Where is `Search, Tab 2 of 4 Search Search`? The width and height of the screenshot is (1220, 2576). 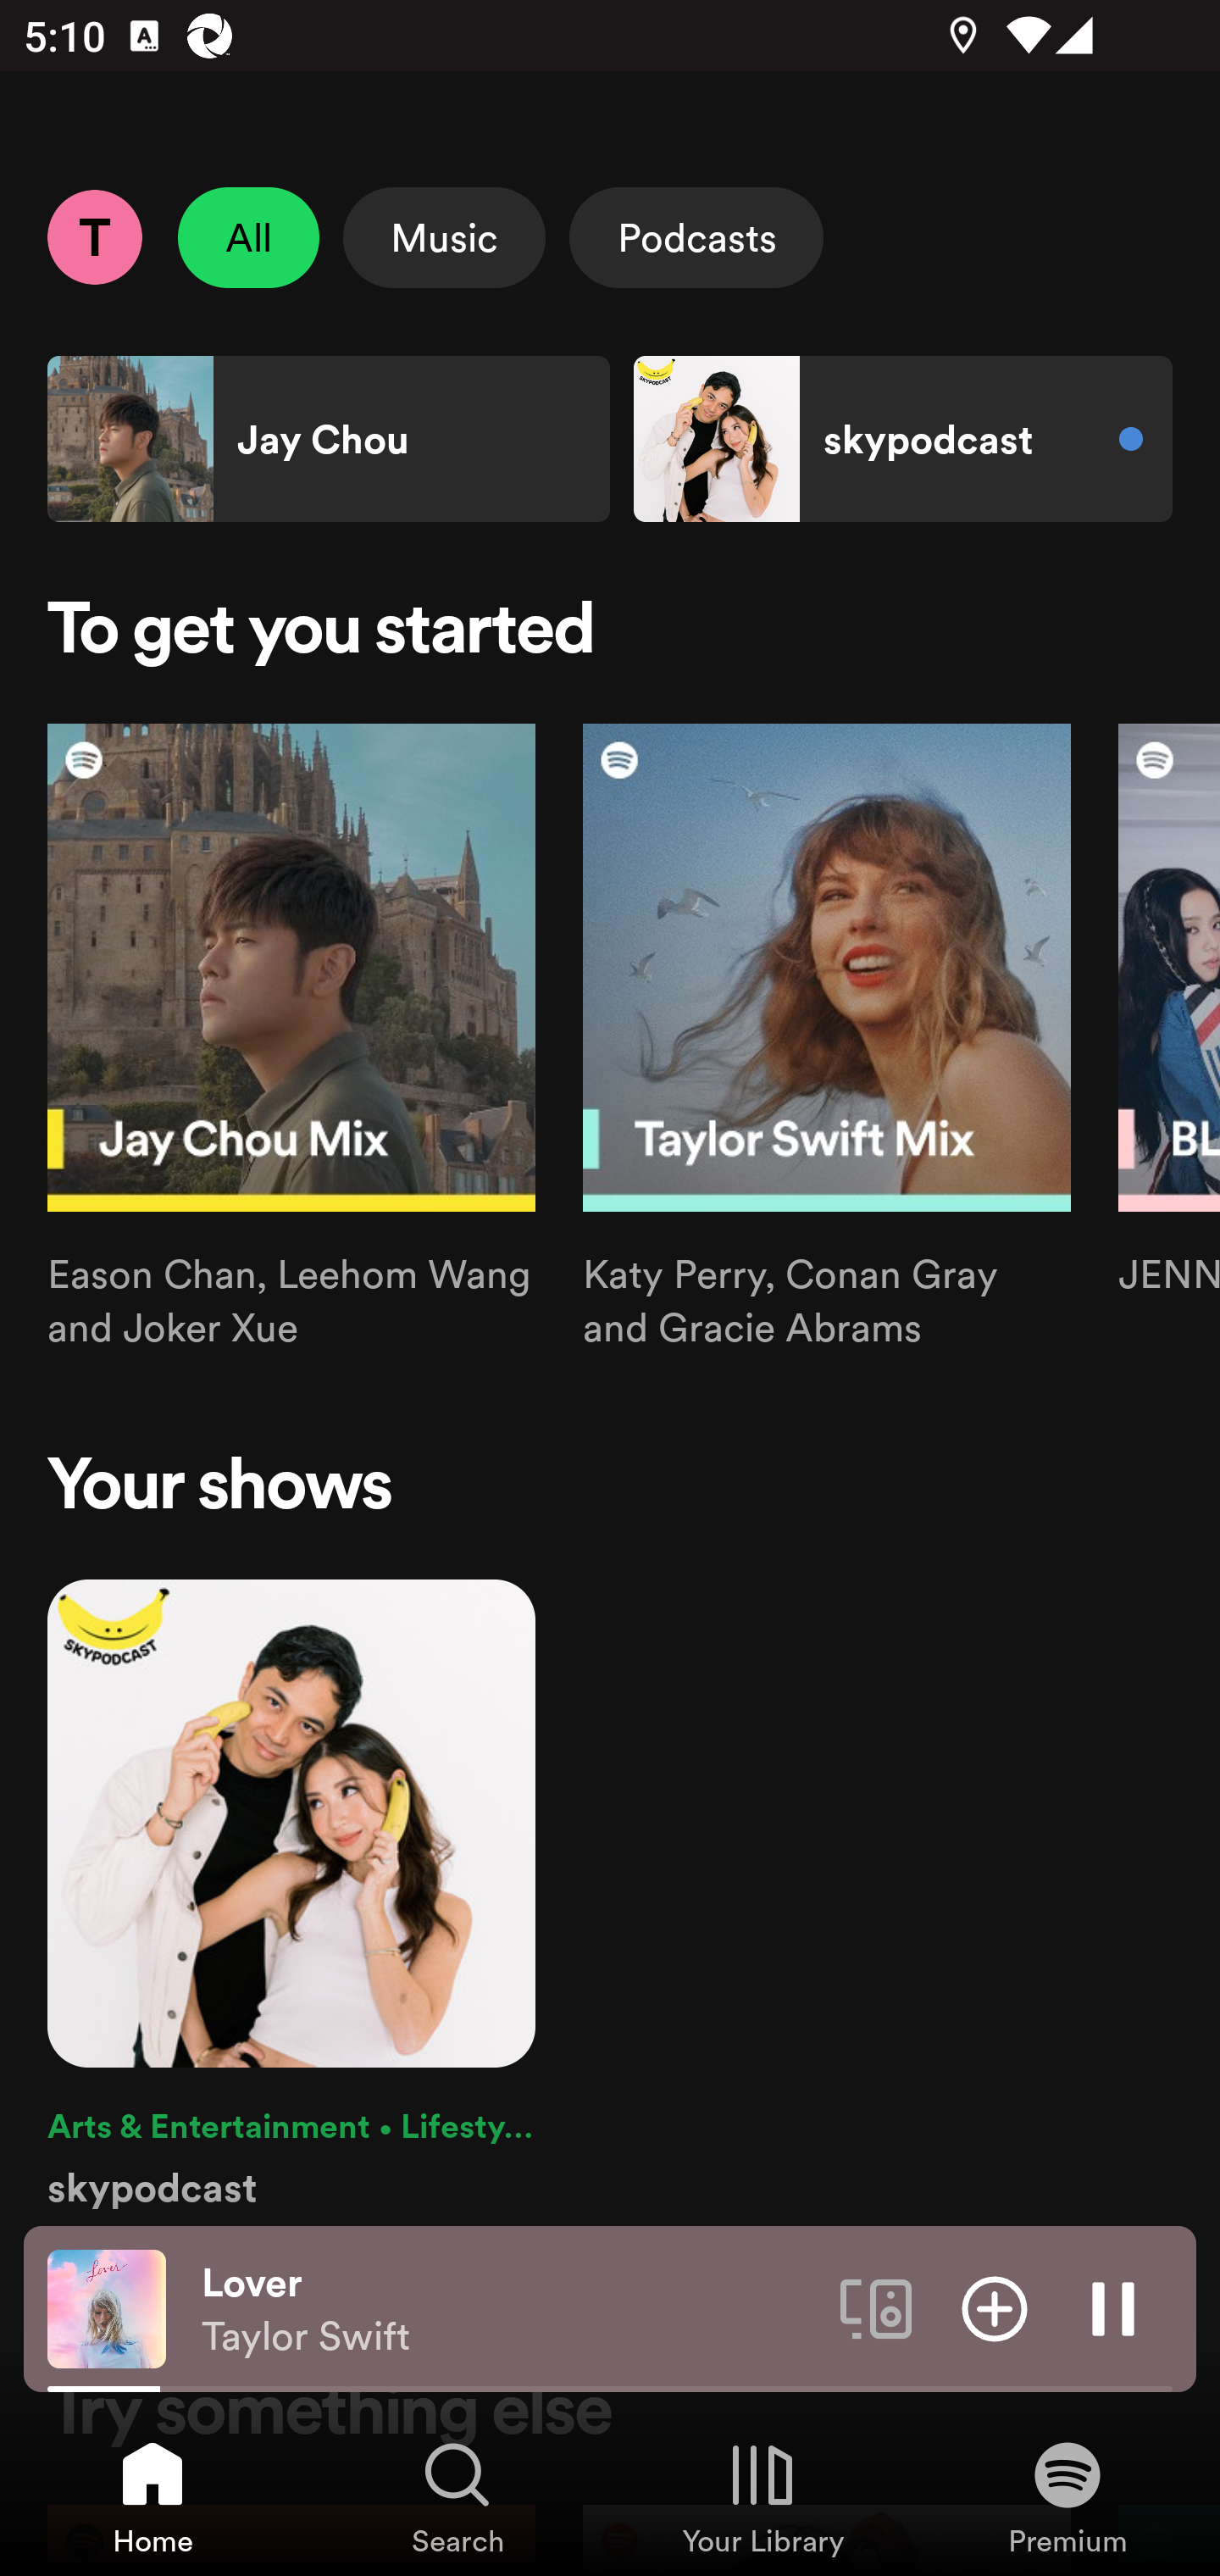 Search, Tab 2 of 4 Search Search is located at coordinates (457, 2496).